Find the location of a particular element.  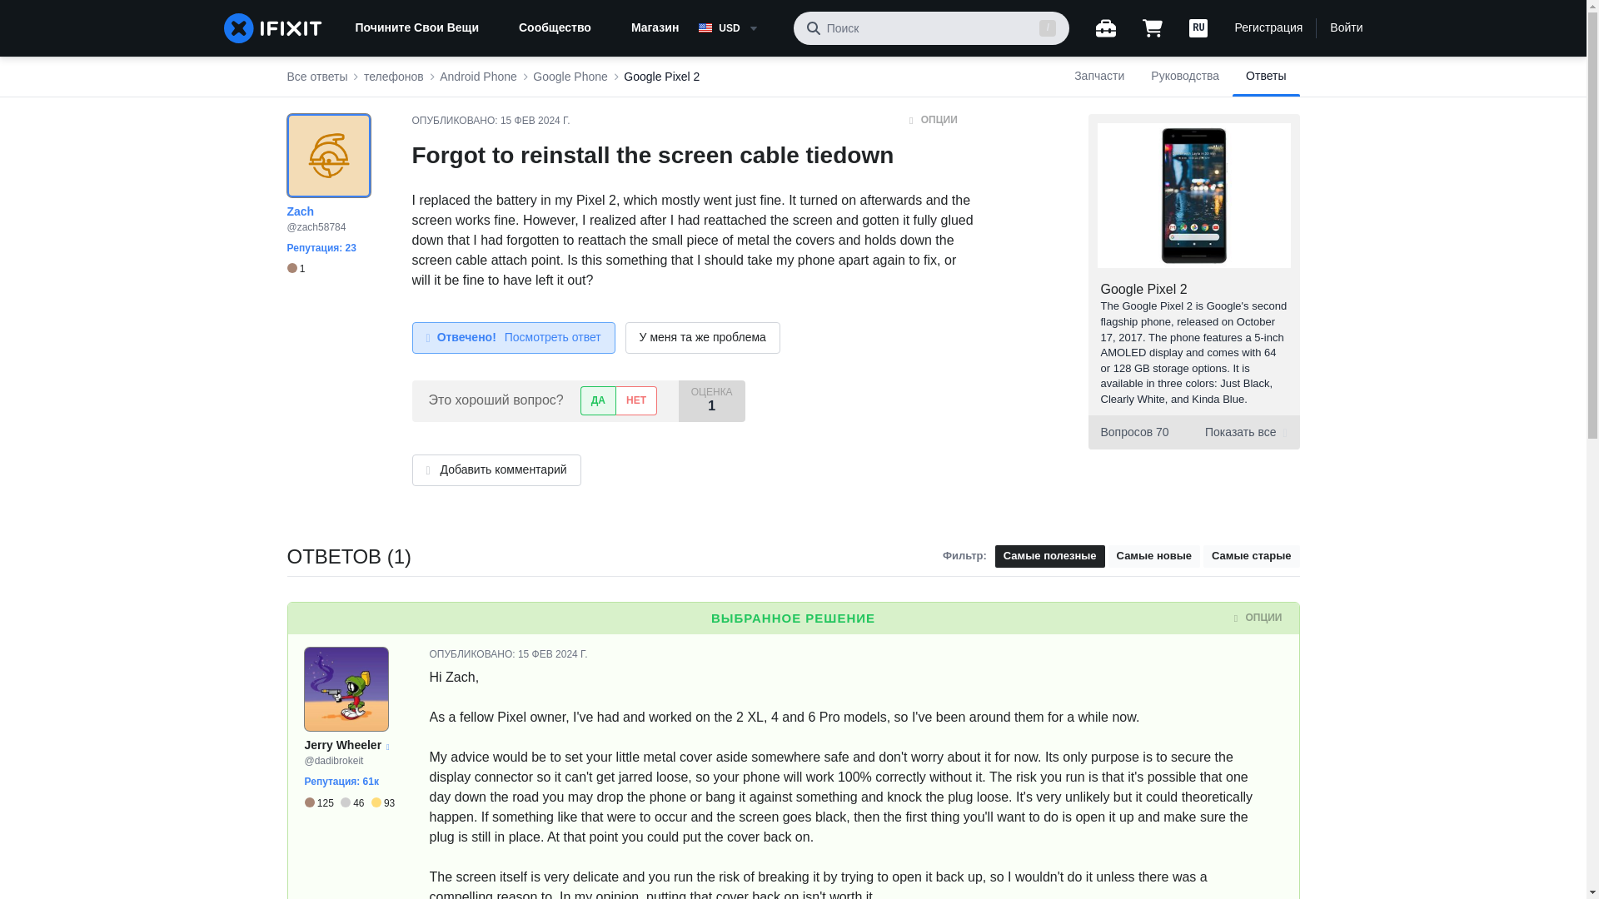

Google Pixel 2 is located at coordinates (1144, 290).